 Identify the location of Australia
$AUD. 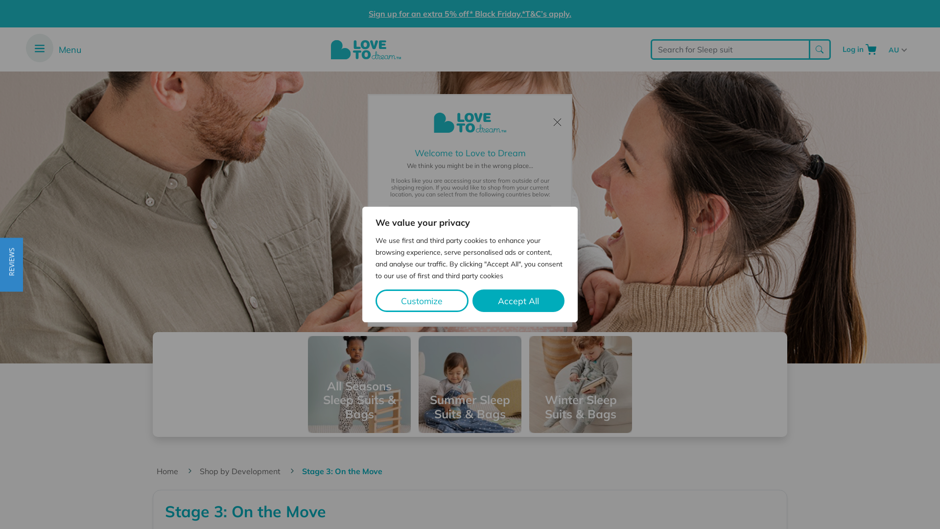
(469, 264).